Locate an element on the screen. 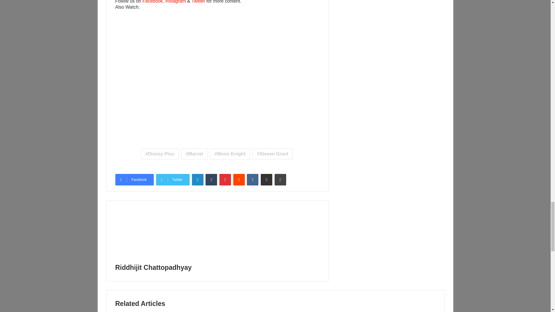 The width and height of the screenshot is (555, 312). Marvel is located at coordinates (194, 154).